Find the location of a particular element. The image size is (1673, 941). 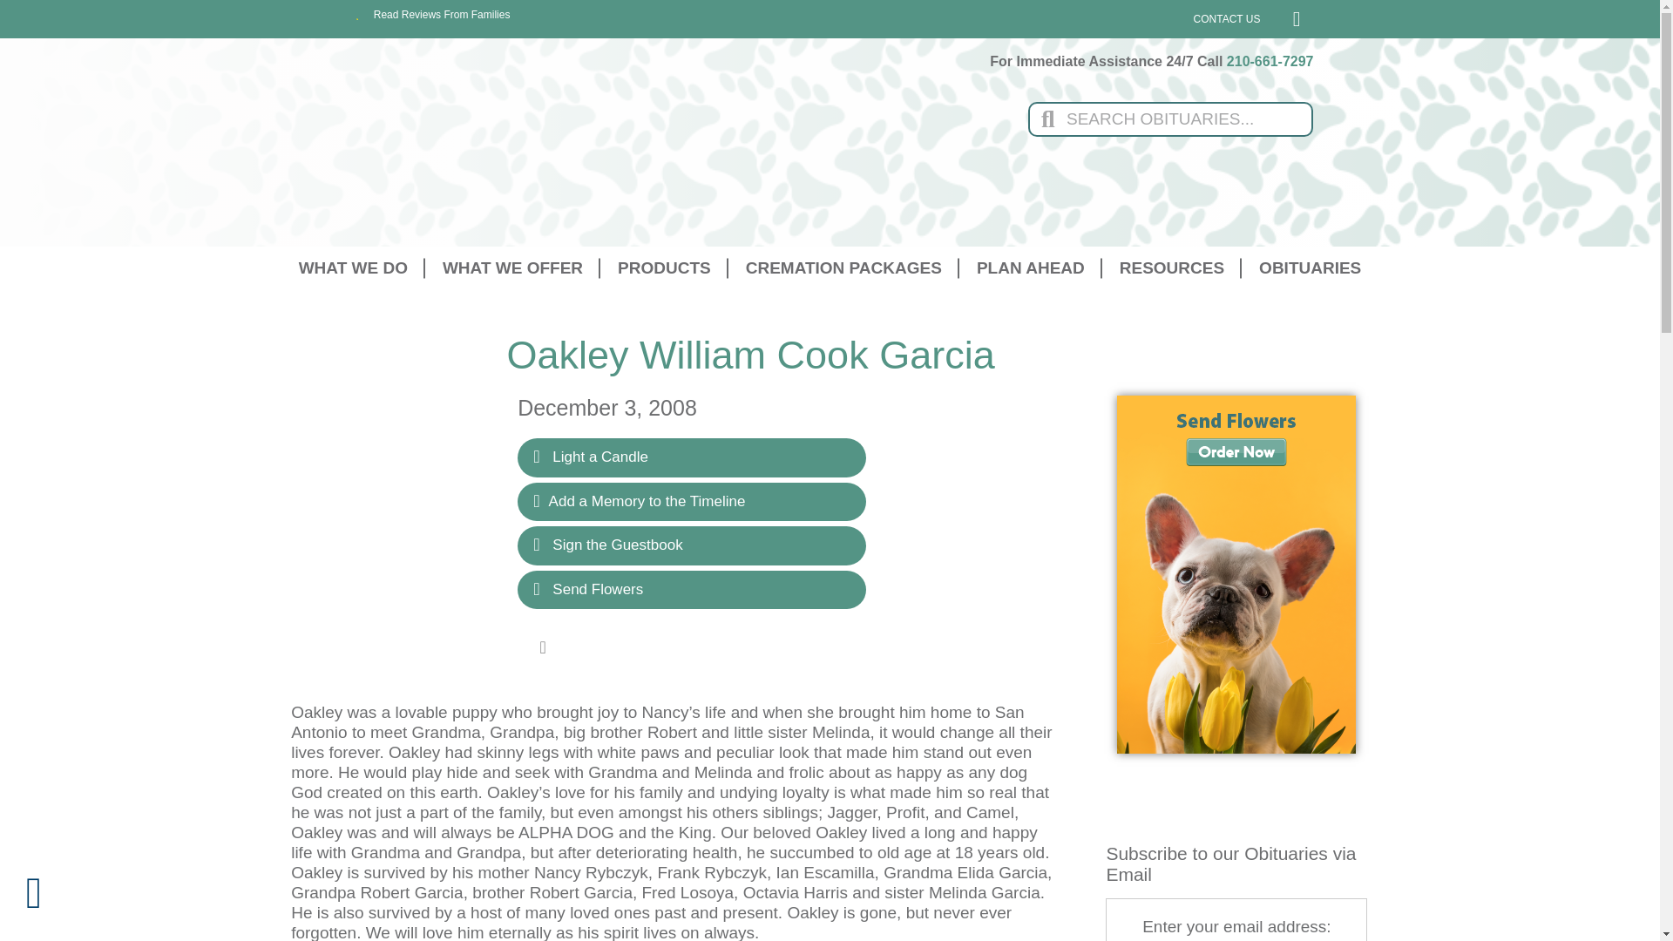

CREMATION PACKAGES is located at coordinates (843, 267).